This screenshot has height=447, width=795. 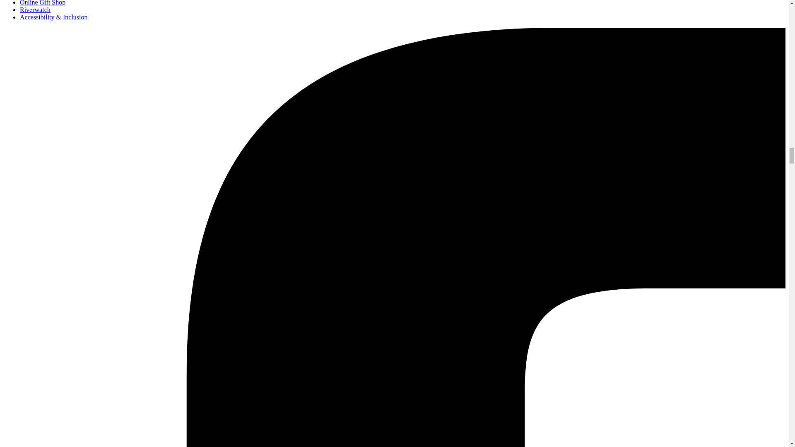 What do you see at coordinates (42, 3) in the screenshot?
I see `Online Gift Shop` at bounding box center [42, 3].